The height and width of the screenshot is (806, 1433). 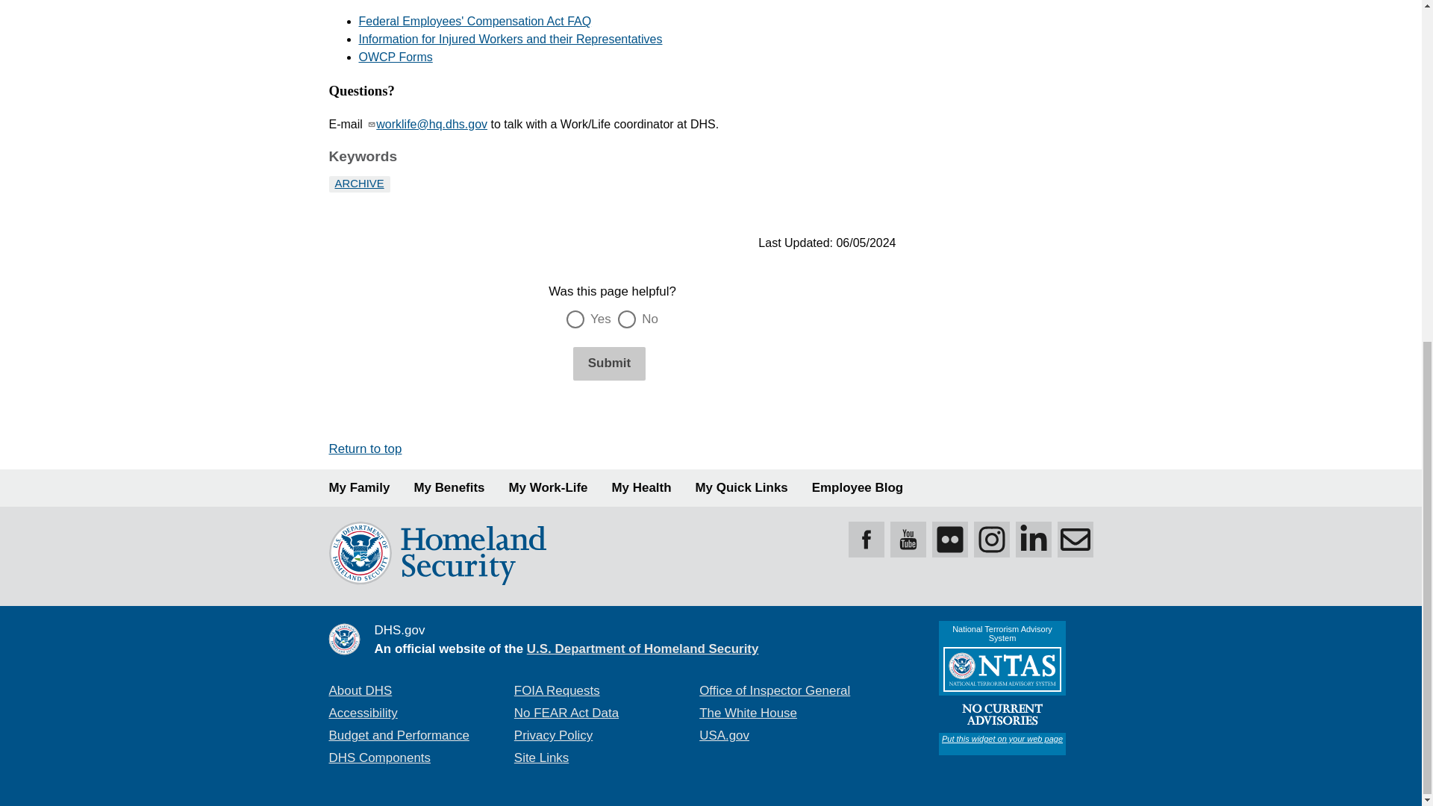 I want to click on My Quick Links, so click(x=742, y=488).